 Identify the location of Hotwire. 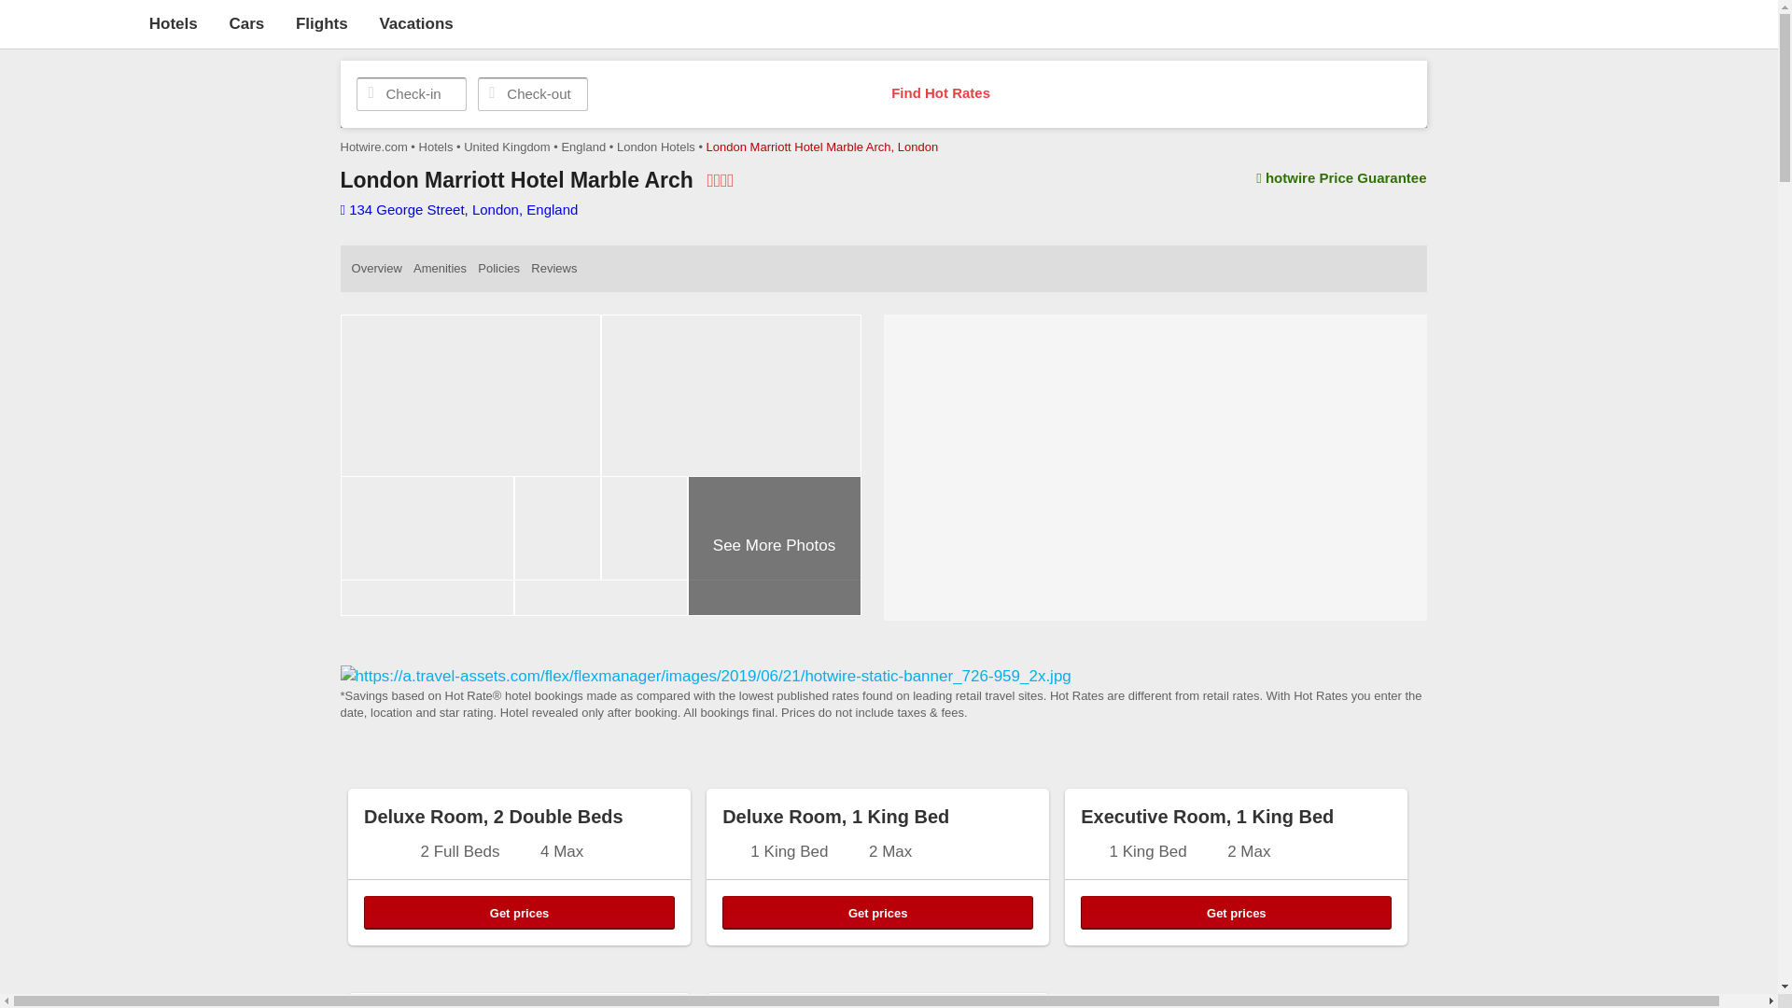
(69, 22).